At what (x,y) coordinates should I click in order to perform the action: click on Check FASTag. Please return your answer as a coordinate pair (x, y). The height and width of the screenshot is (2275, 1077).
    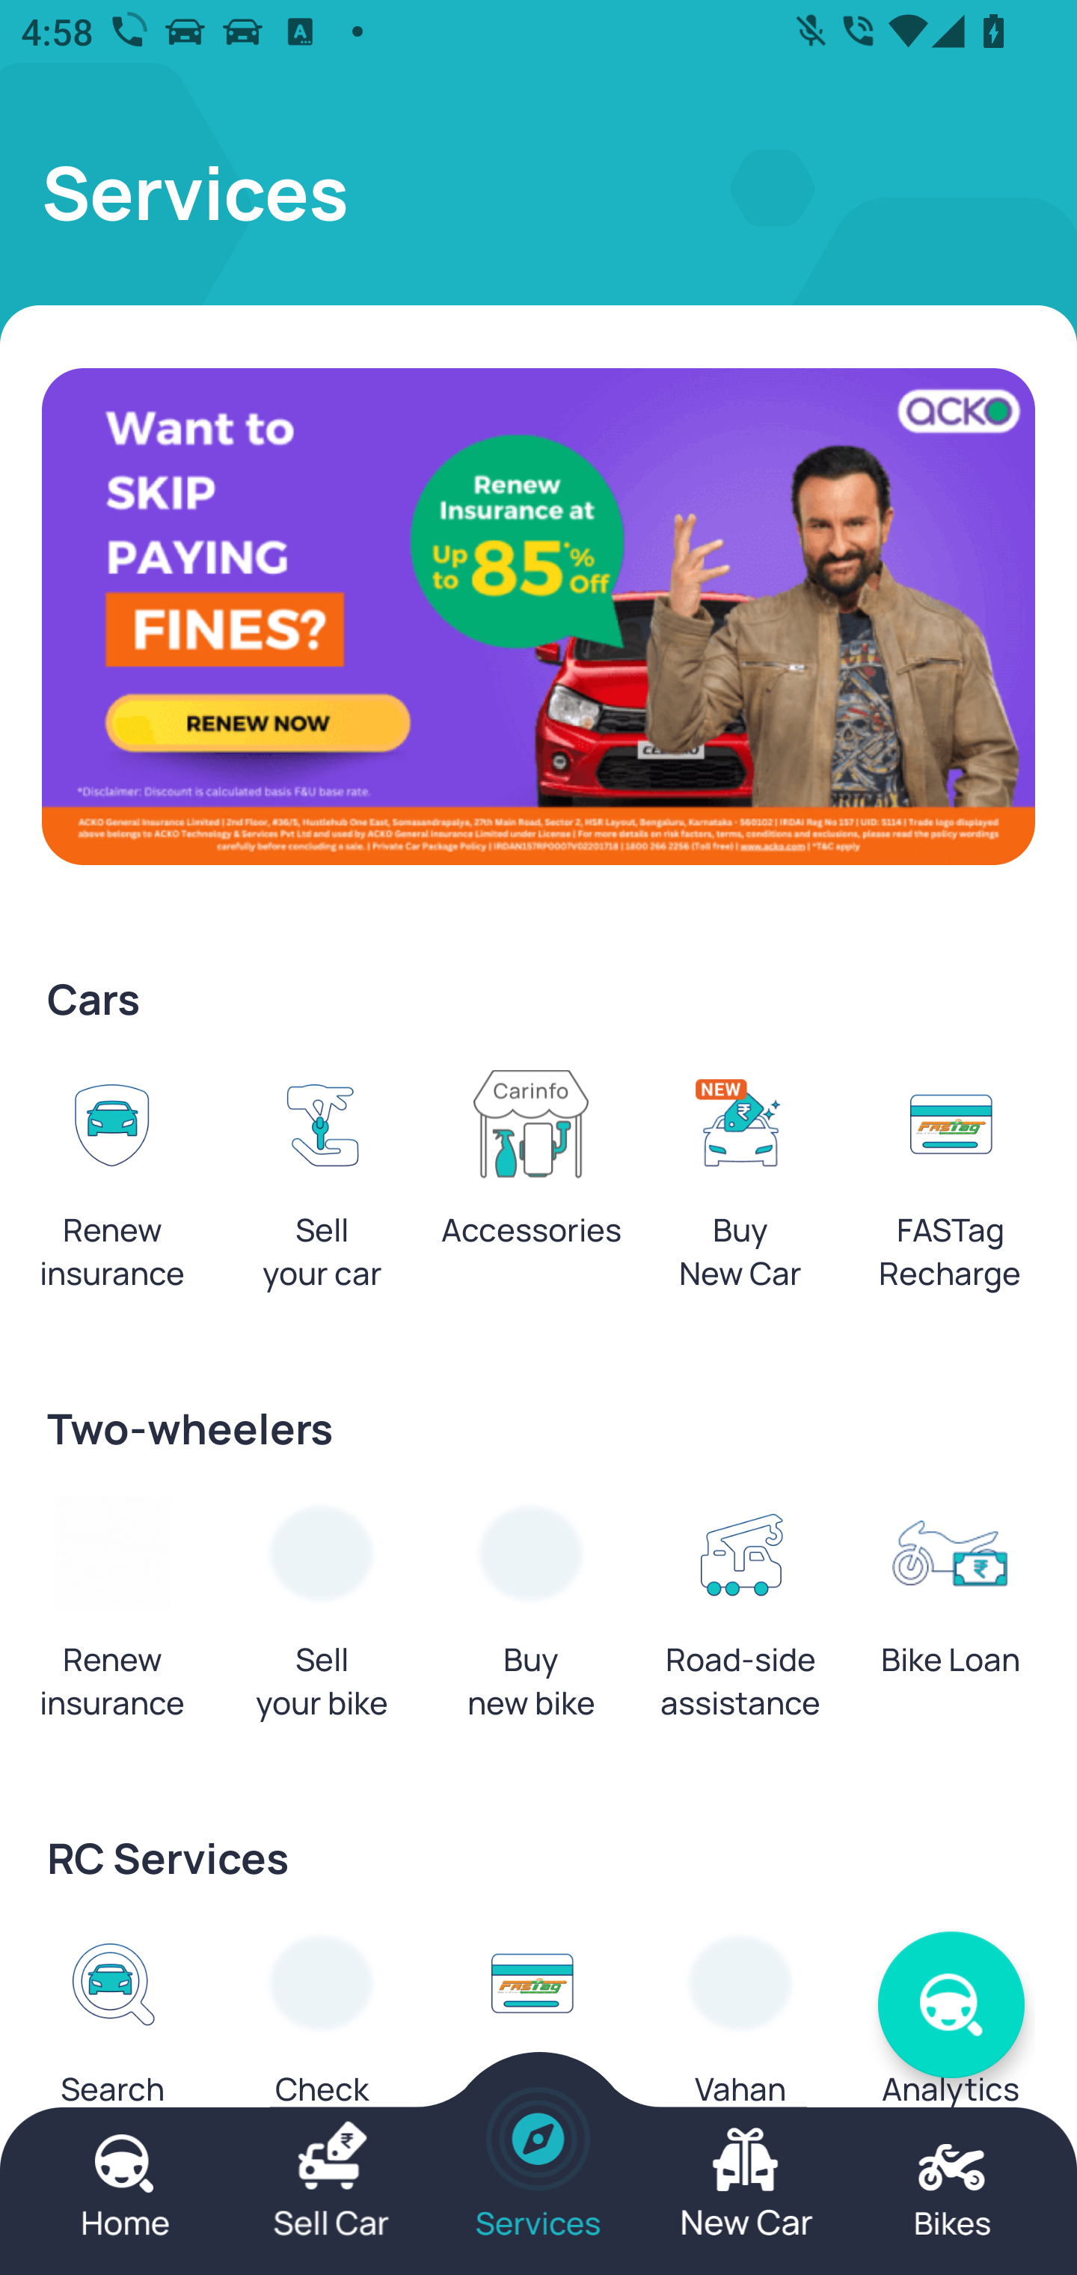
    Looking at the image, I should click on (531, 2046).